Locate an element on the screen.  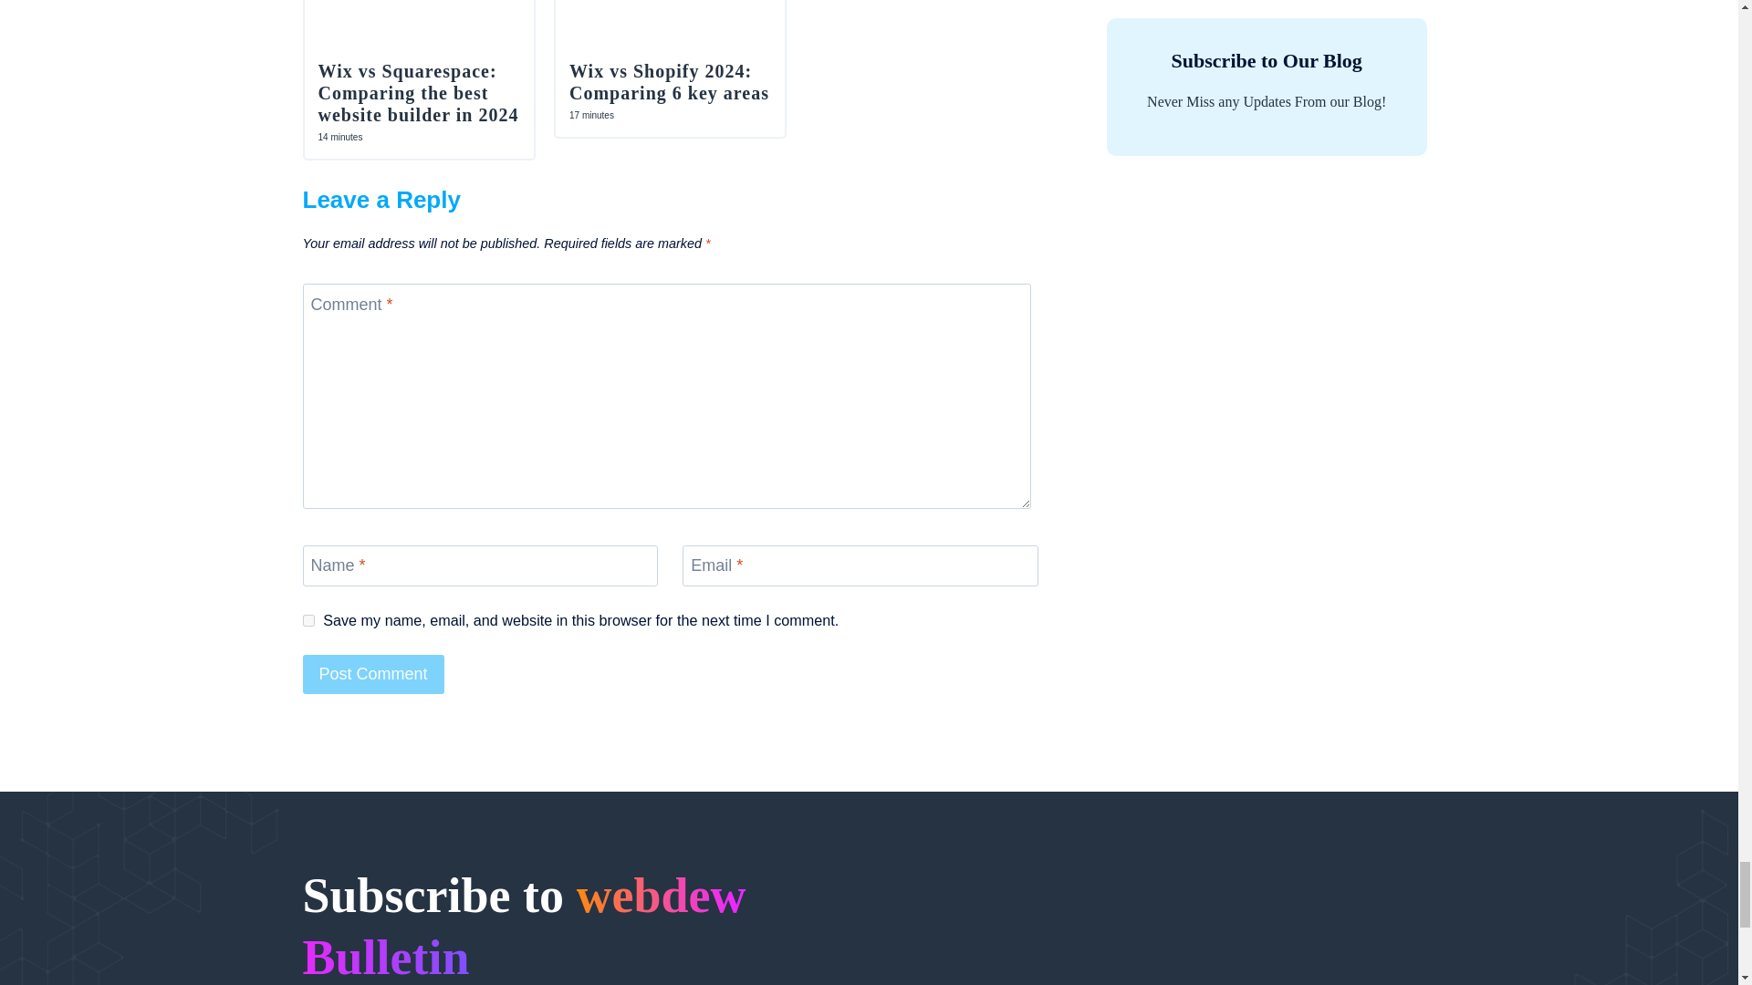
Post Comment is located at coordinates (374, 675).